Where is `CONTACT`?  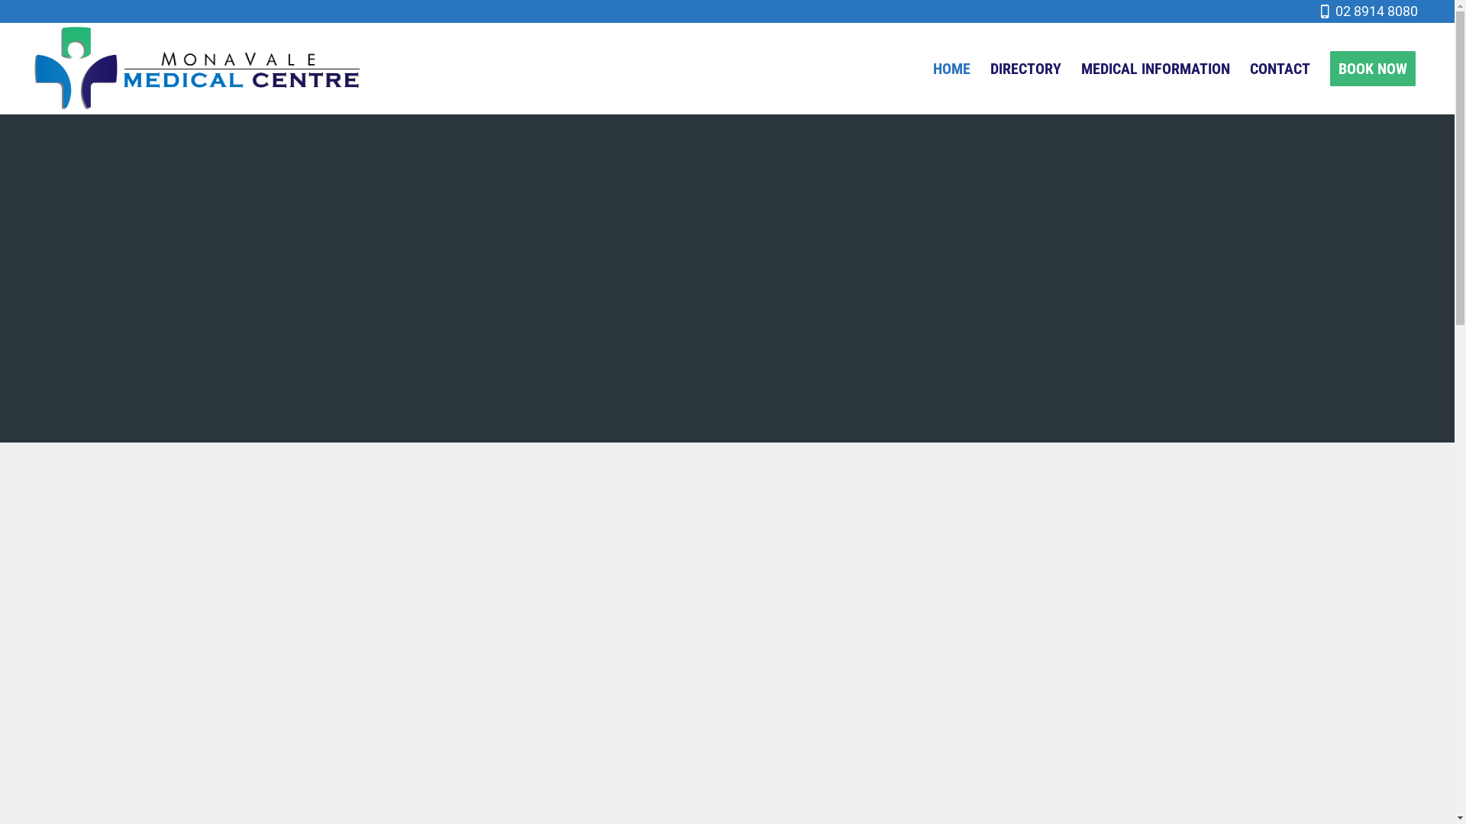
CONTACT is located at coordinates (1280, 69).